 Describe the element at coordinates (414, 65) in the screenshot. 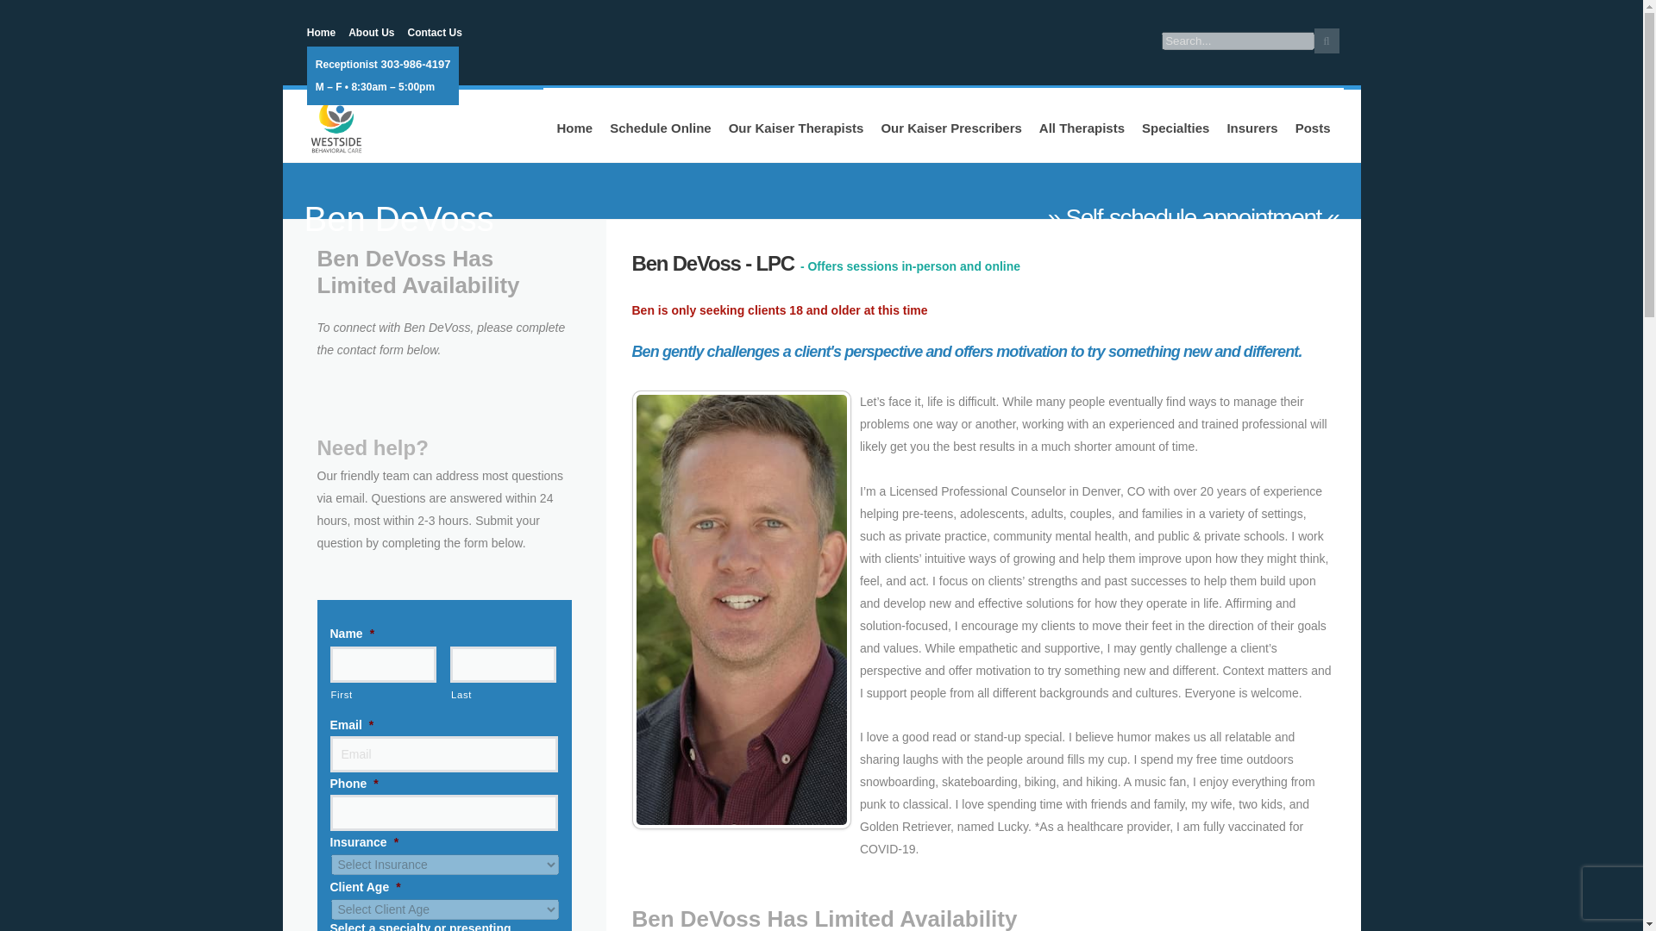

I see `303-986-4197` at that location.